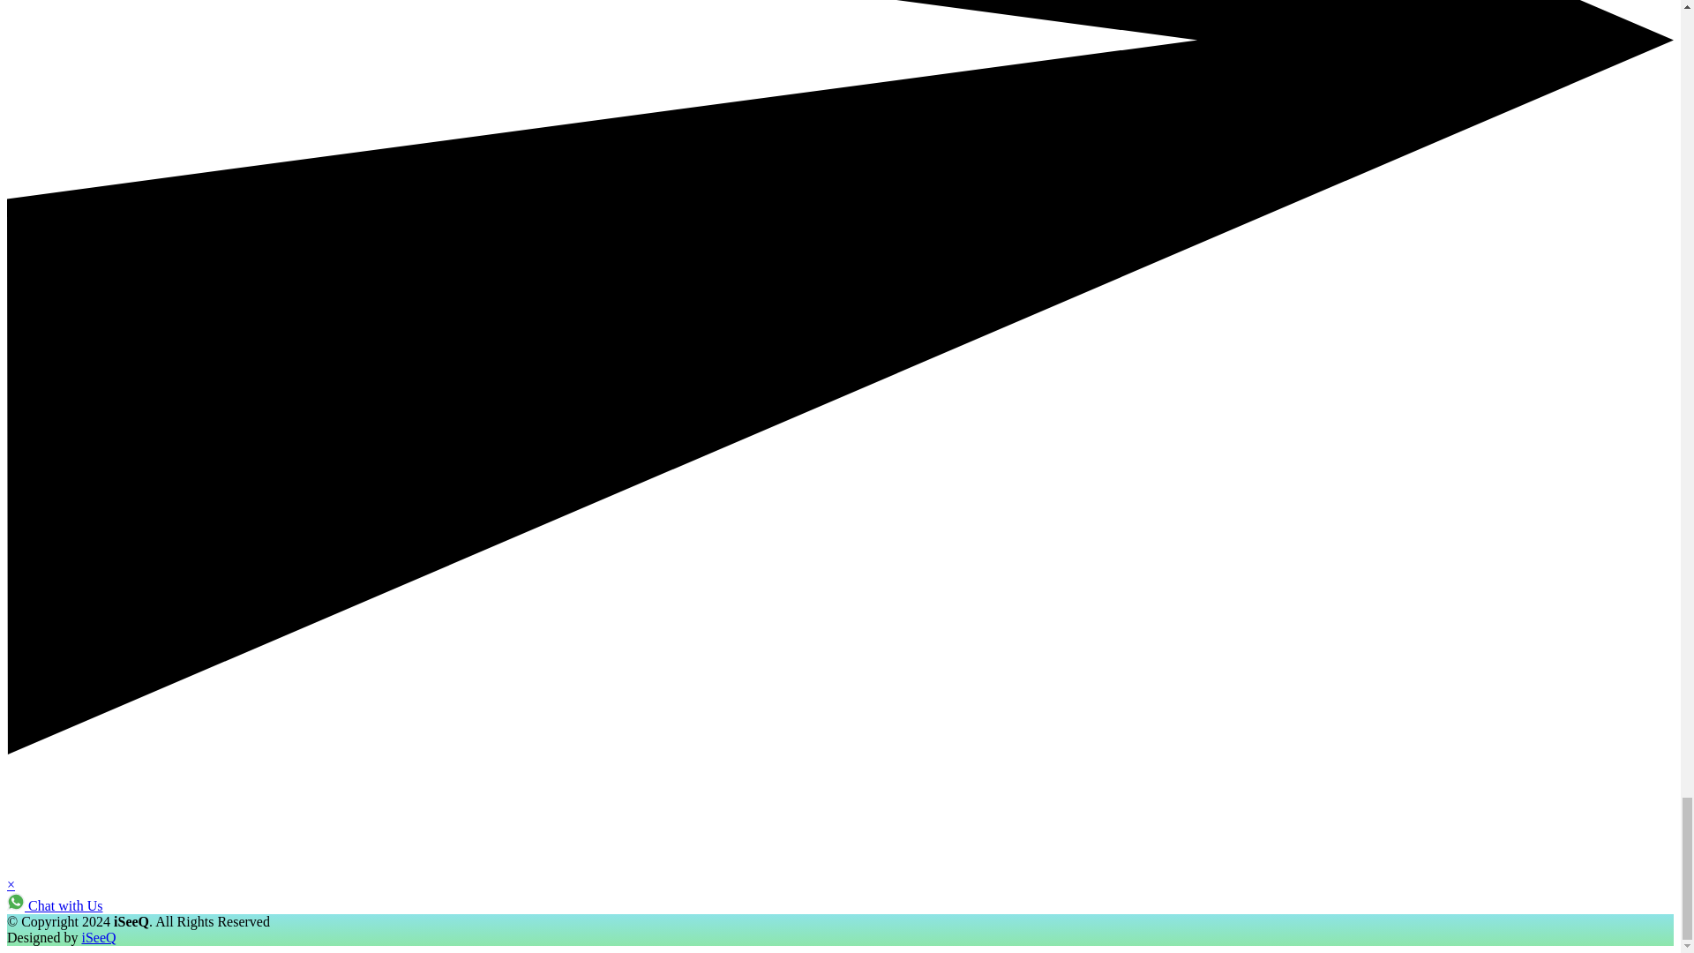 The image size is (1694, 953). What do you see at coordinates (54, 905) in the screenshot?
I see `Chat with Us` at bounding box center [54, 905].